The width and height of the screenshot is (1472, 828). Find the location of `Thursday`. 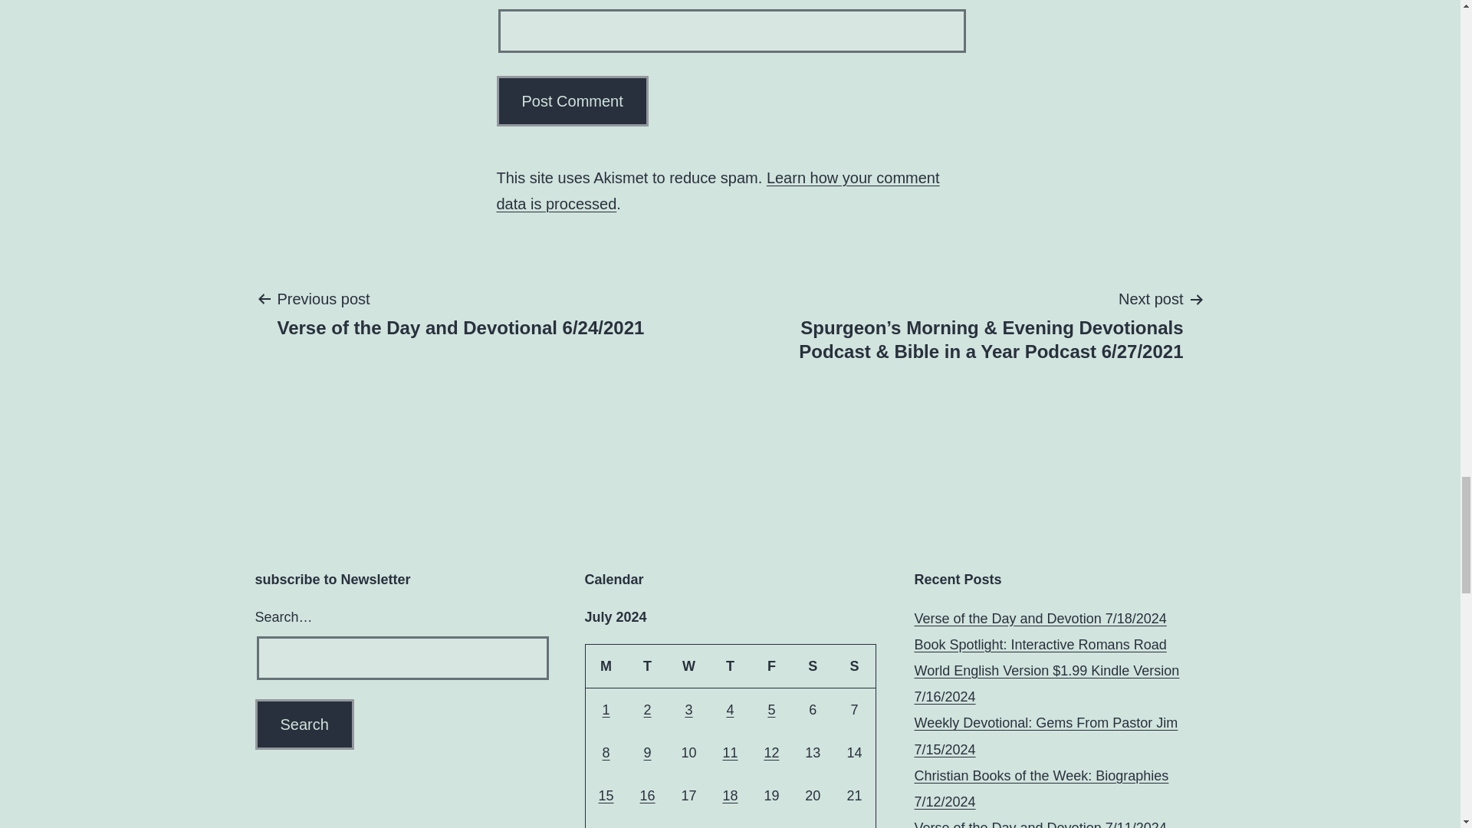

Thursday is located at coordinates (730, 666).